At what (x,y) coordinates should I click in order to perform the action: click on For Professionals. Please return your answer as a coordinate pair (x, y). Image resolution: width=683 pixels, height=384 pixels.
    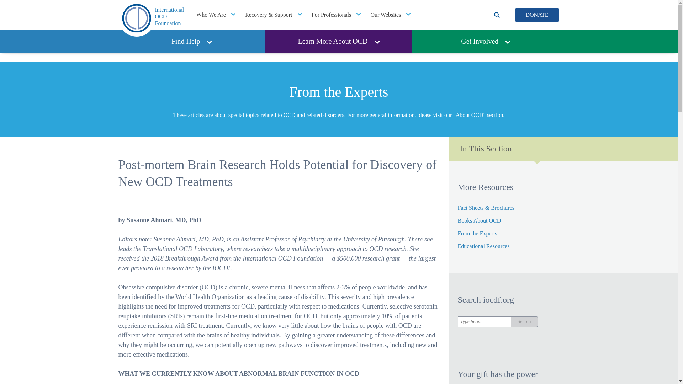
    Looking at the image, I should click on (216, 15).